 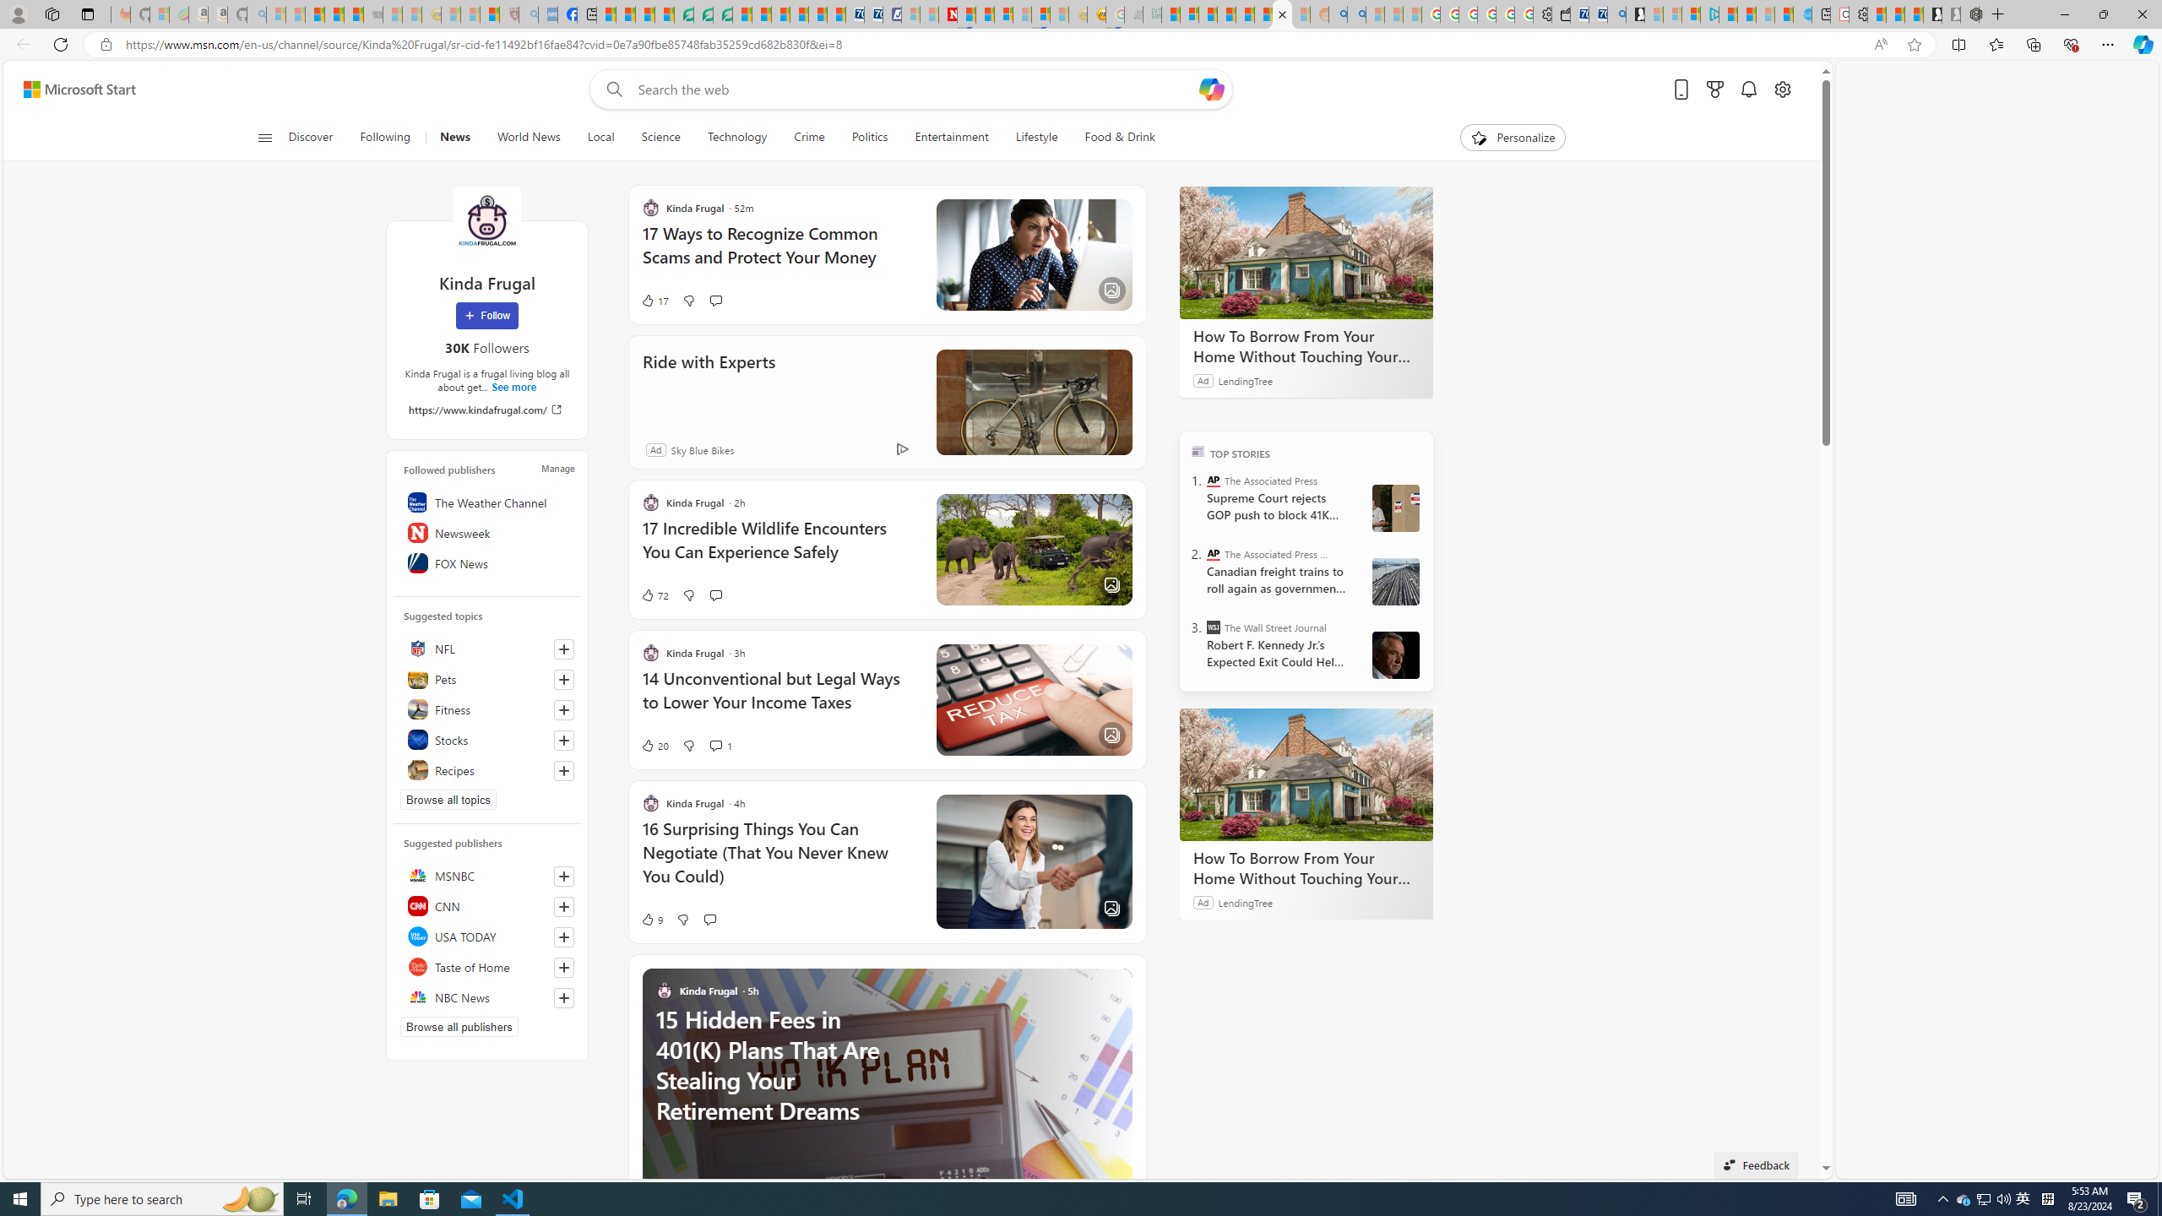 What do you see at coordinates (654, 594) in the screenshot?
I see `72 Like` at bounding box center [654, 594].